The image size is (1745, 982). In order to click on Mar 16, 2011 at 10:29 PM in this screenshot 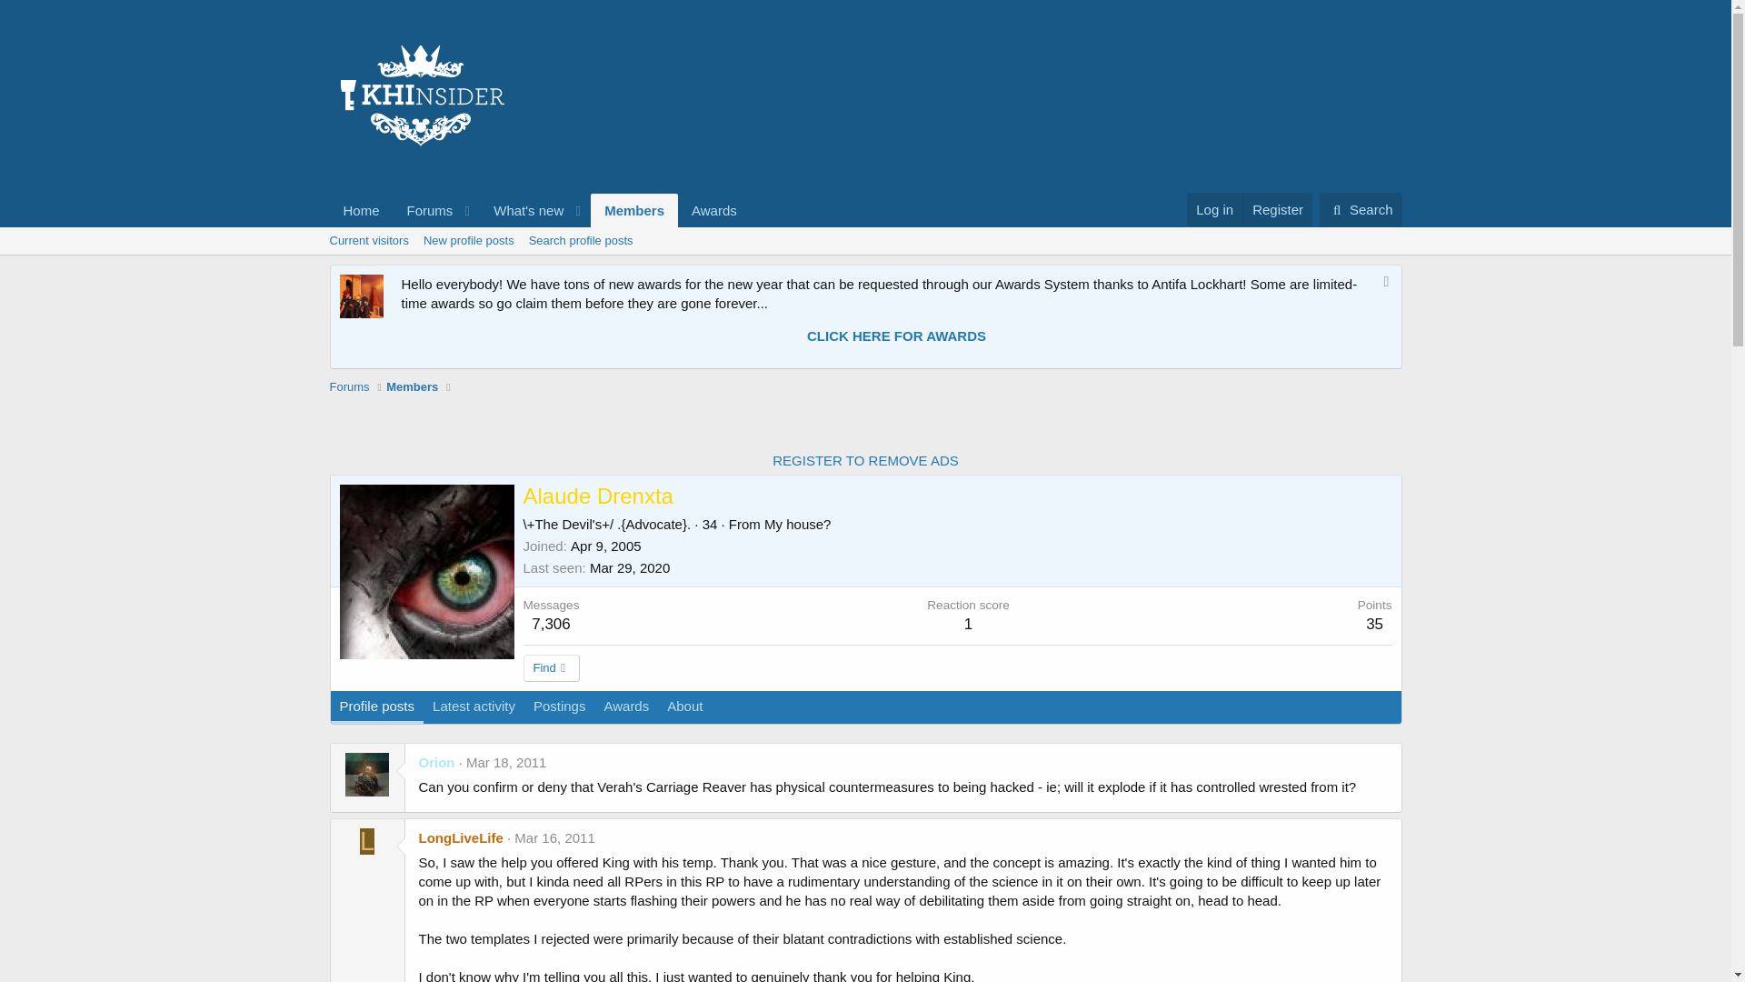, I will do `click(581, 240)`.